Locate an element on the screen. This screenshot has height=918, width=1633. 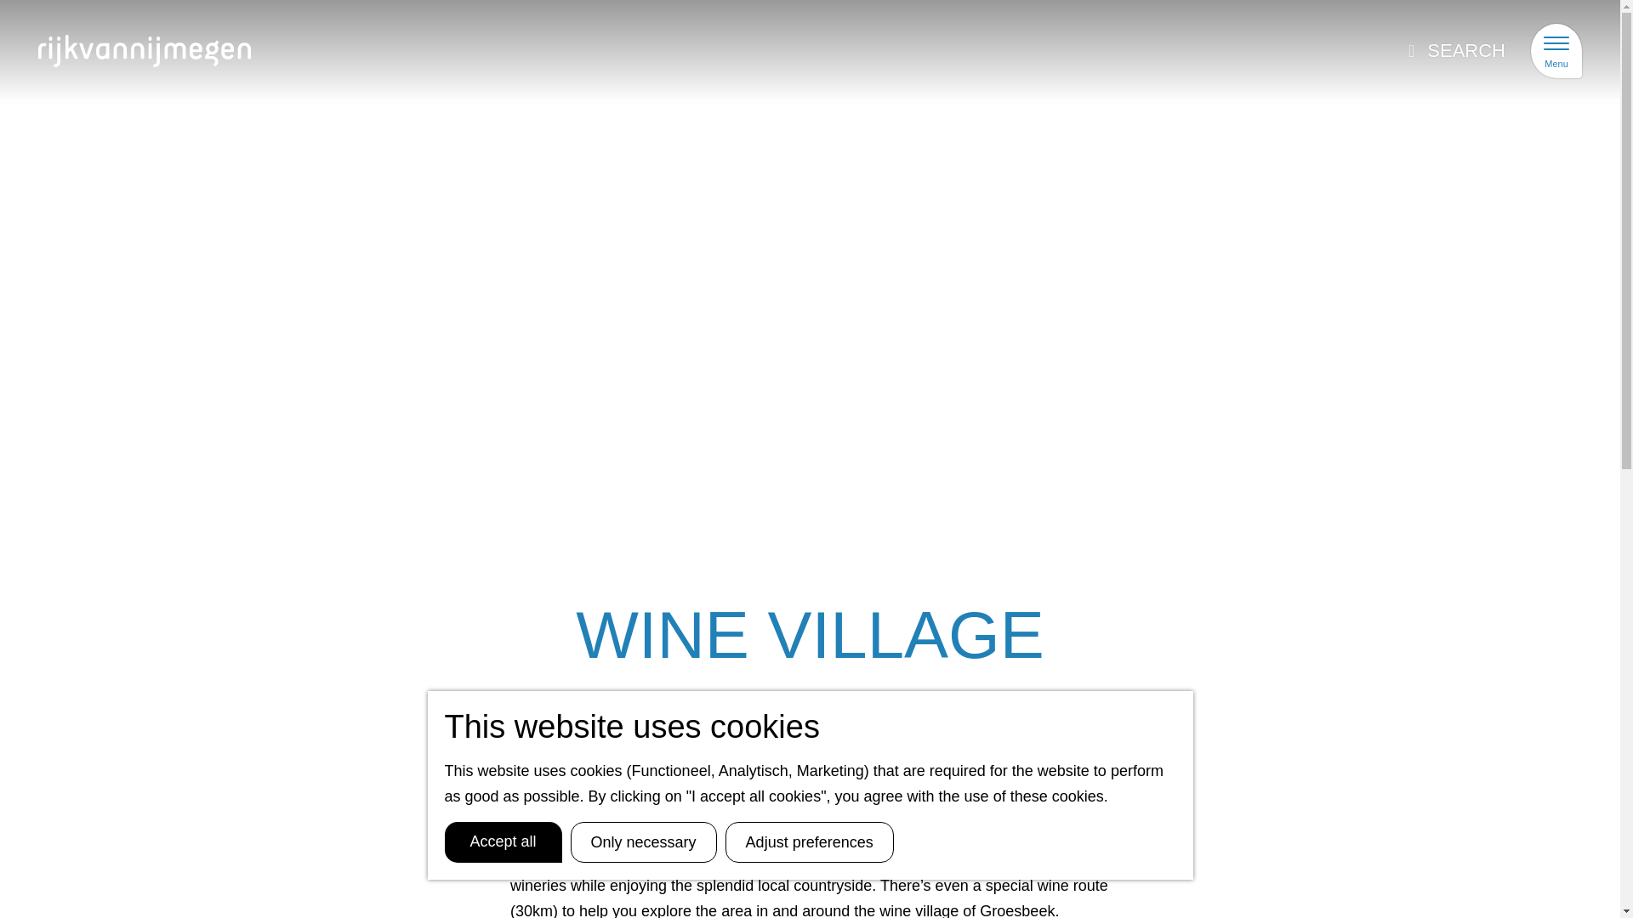
Visit Nijmegen is located at coordinates (170, 51).